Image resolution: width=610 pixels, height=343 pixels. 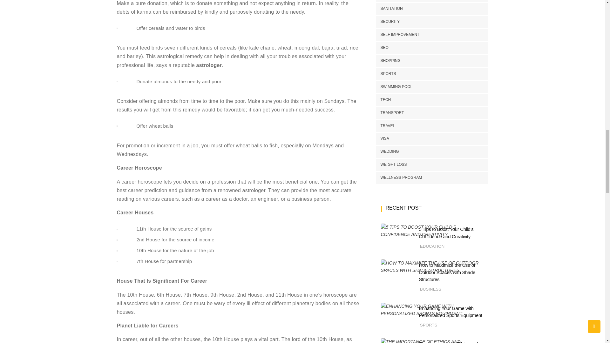 I want to click on The Importance of Ethics and Accuracy in Sports Broadcasting, so click(x=448, y=342).